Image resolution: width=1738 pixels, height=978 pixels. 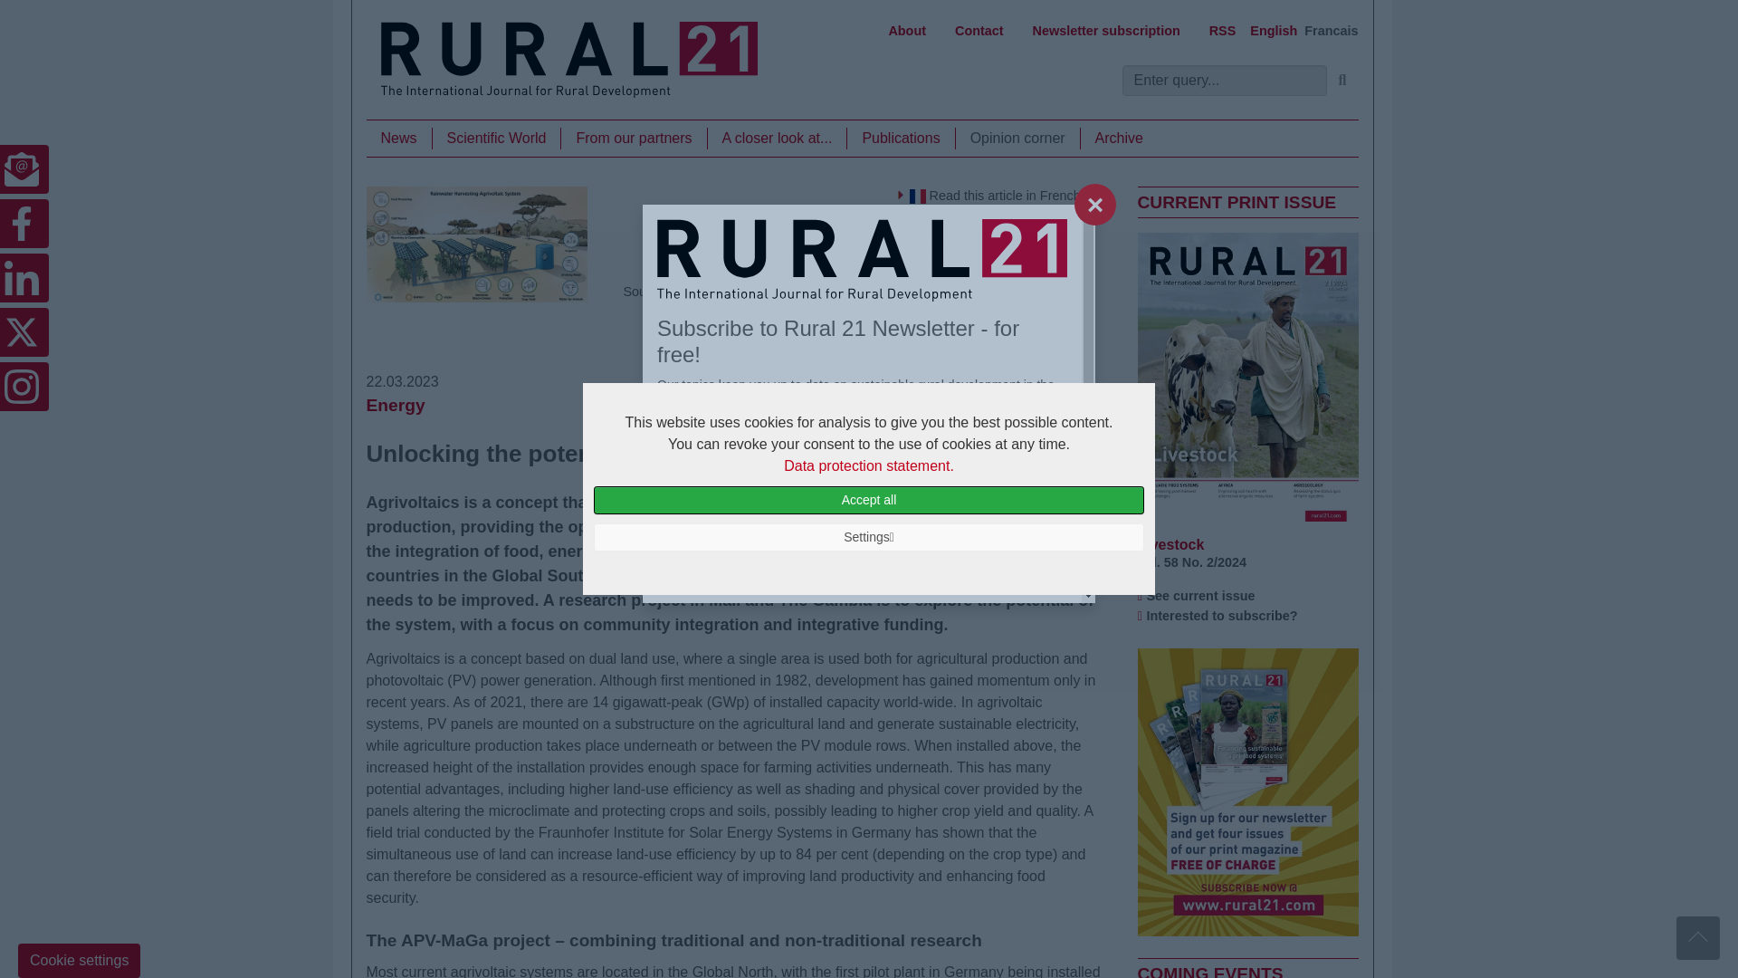 What do you see at coordinates (1223, 31) in the screenshot?
I see `RSS` at bounding box center [1223, 31].